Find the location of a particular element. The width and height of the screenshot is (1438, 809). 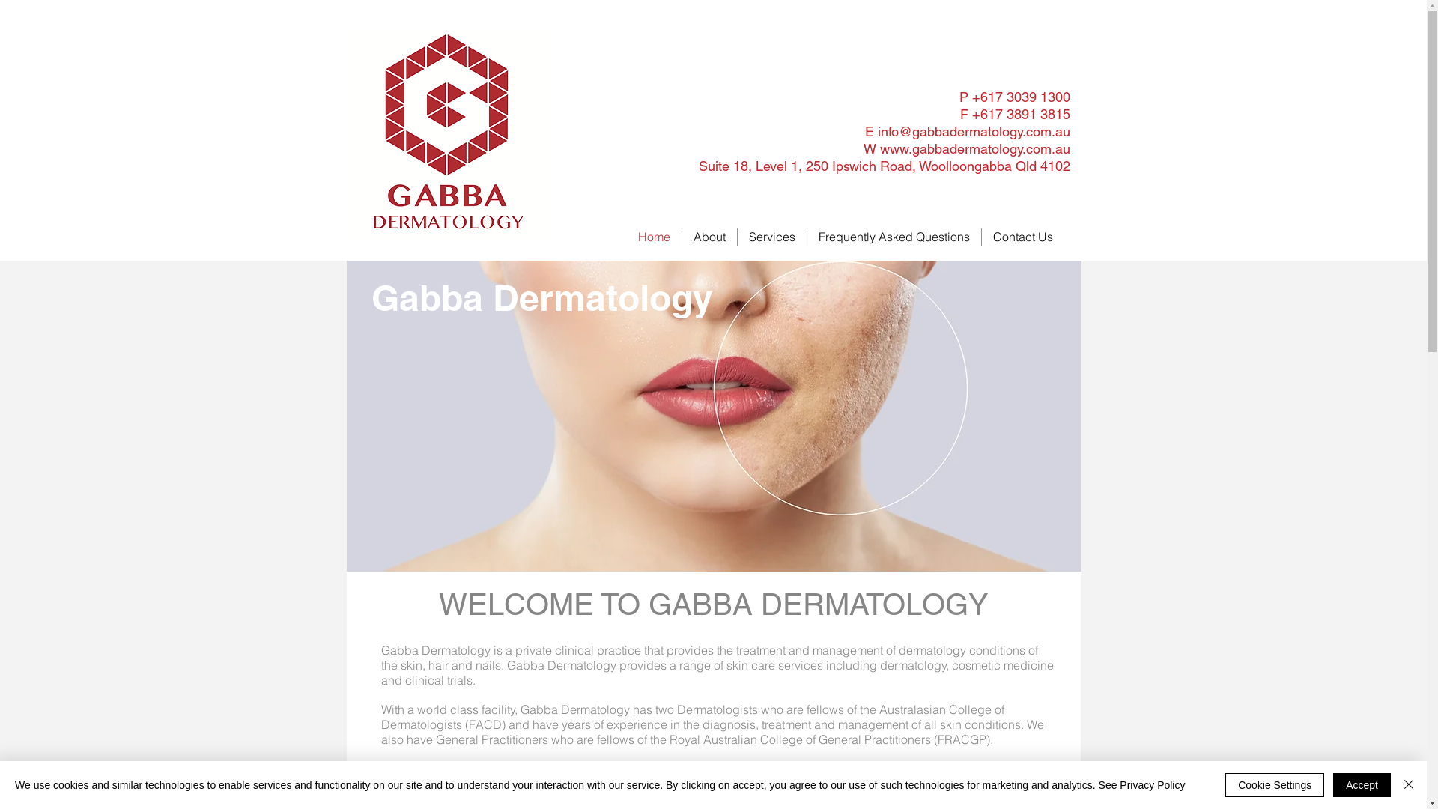

www.gabbadermatology.com.au is located at coordinates (974, 148).